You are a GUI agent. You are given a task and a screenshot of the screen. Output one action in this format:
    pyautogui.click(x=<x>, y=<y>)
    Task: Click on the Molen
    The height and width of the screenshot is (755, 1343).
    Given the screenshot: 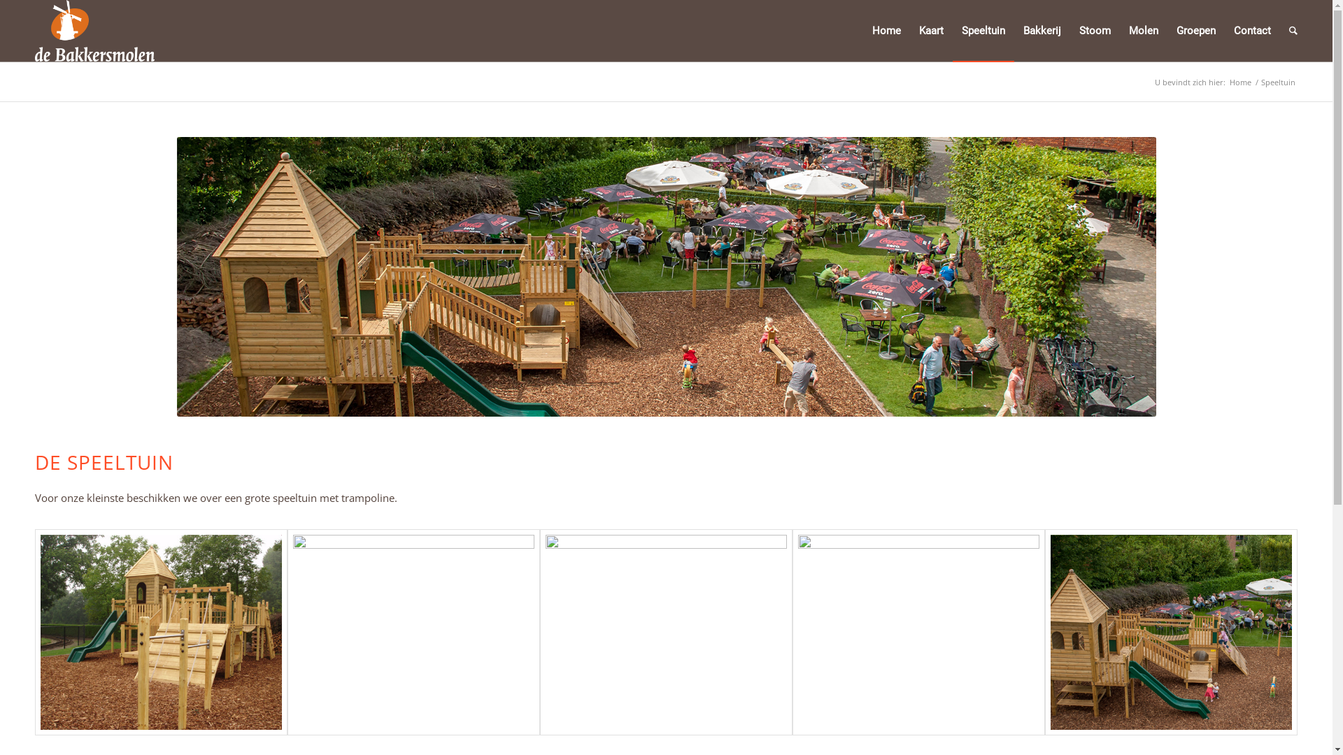 What is the action you would take?
    pyautogui.click(x=1144, y=31)
    